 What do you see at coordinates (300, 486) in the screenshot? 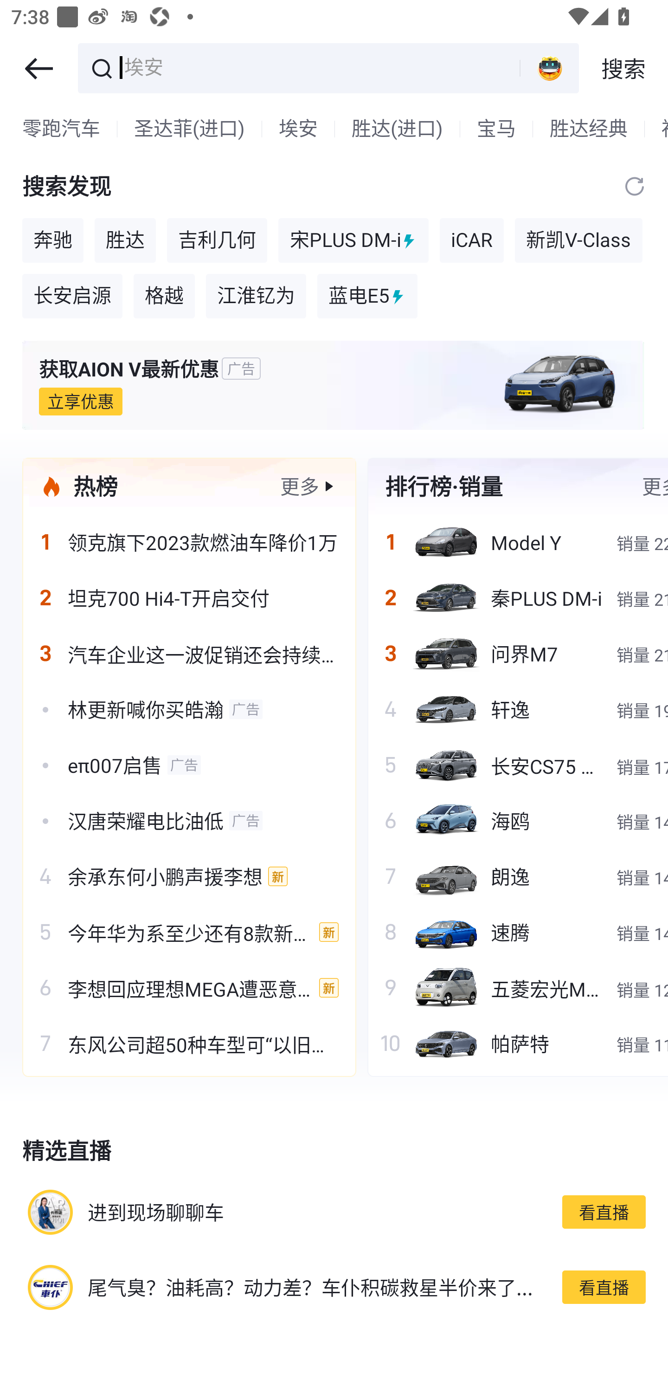
I see `更多` at bounding box center [300, 486].